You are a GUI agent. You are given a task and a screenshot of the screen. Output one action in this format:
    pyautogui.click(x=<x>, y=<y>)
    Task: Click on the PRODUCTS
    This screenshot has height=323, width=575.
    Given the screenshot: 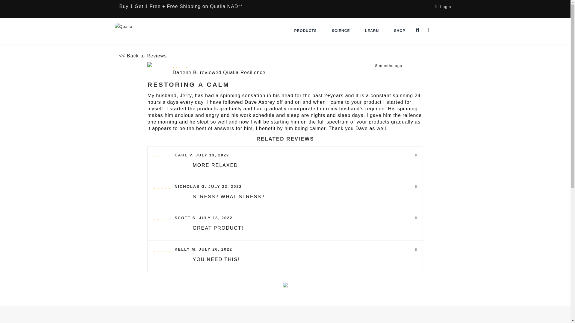 What is the action you would take?
    pyautogui.click(x=308, y=31)
    